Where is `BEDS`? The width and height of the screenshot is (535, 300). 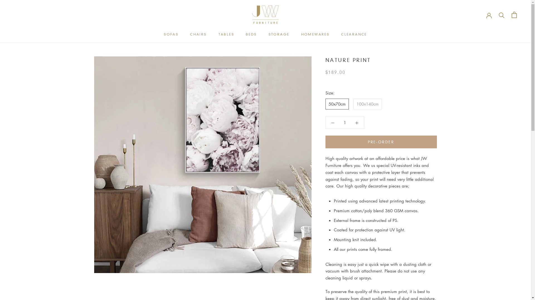
BEDS is located at coordinates (251, 34).